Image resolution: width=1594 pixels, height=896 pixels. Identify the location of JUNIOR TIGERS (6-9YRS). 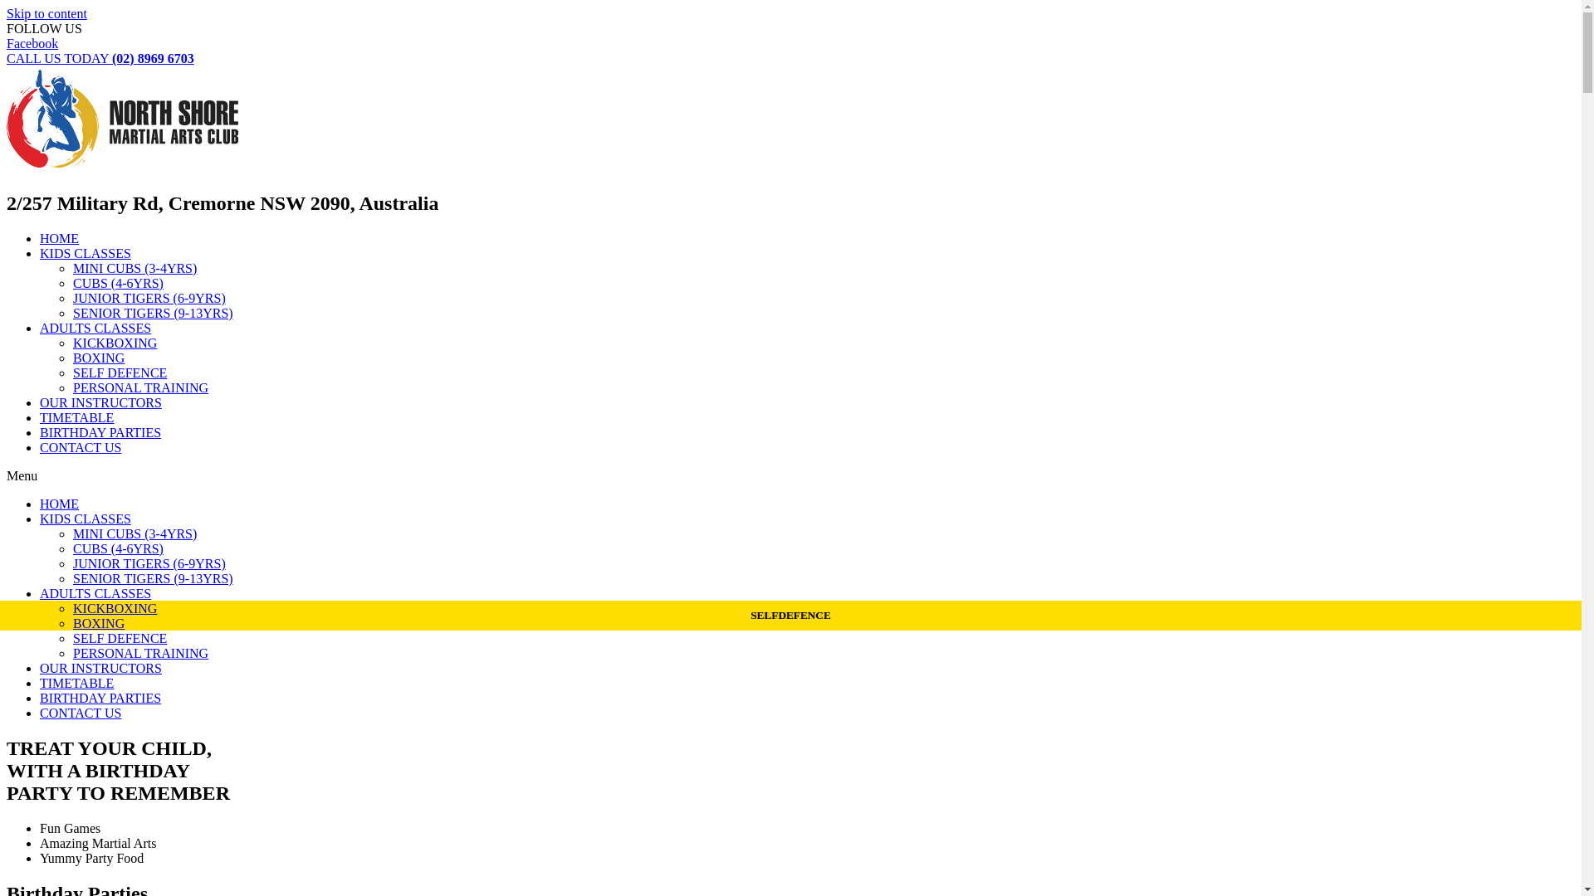
(149, 564).